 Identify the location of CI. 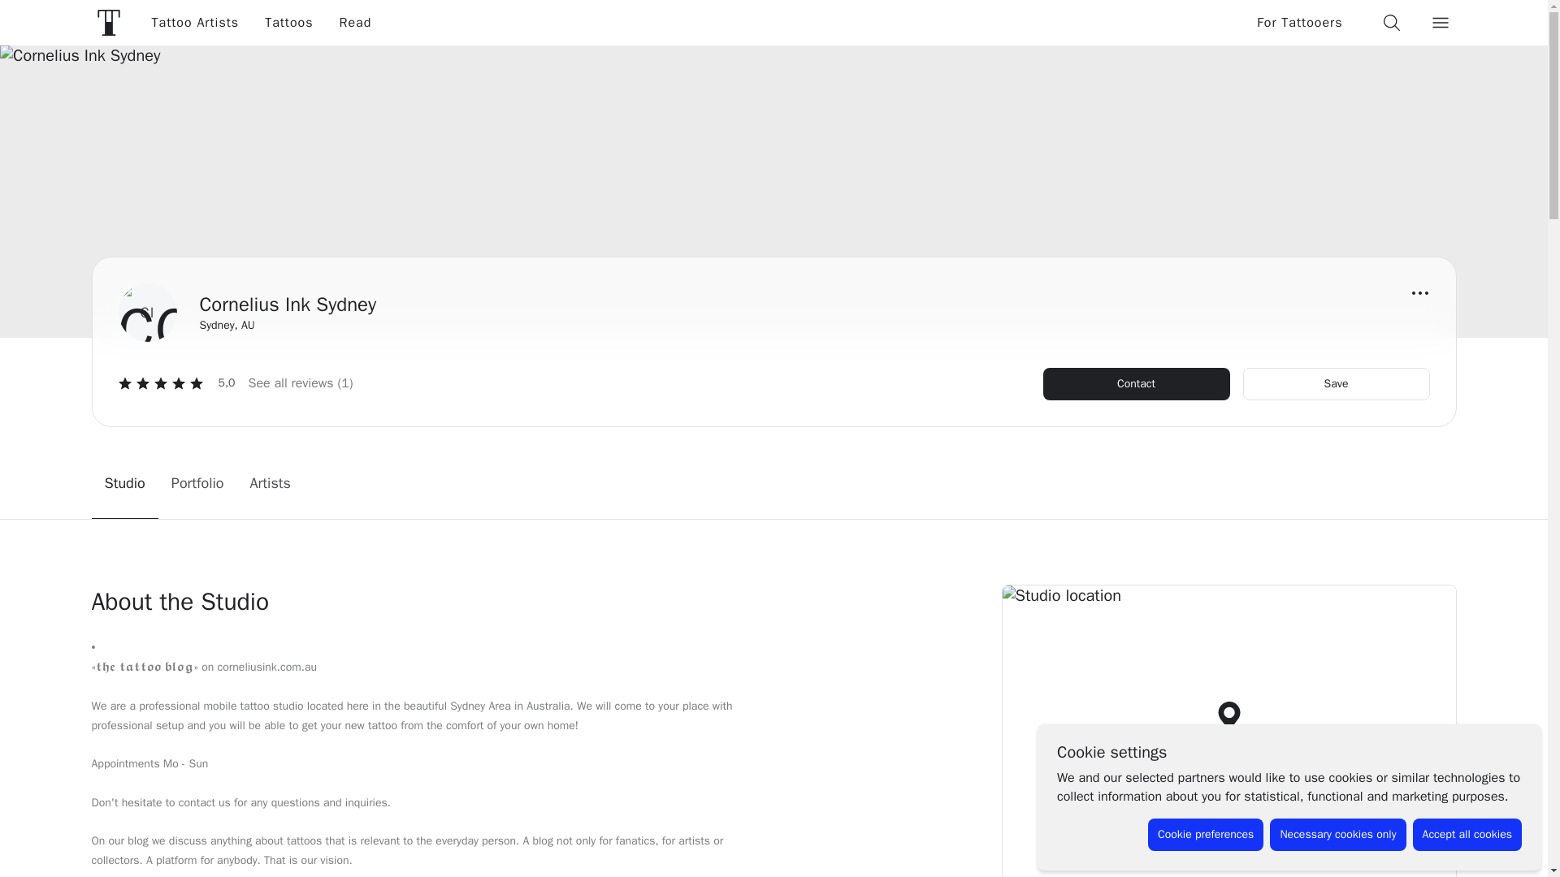
(148, 312).